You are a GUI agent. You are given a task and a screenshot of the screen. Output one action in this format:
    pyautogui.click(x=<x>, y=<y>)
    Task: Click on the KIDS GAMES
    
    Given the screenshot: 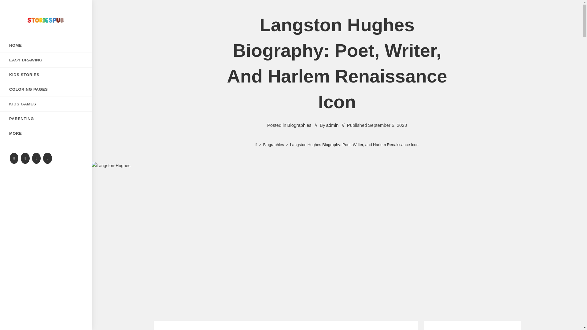 What is the action you would take?
    pyautogui.click(x=46, y=104)
    